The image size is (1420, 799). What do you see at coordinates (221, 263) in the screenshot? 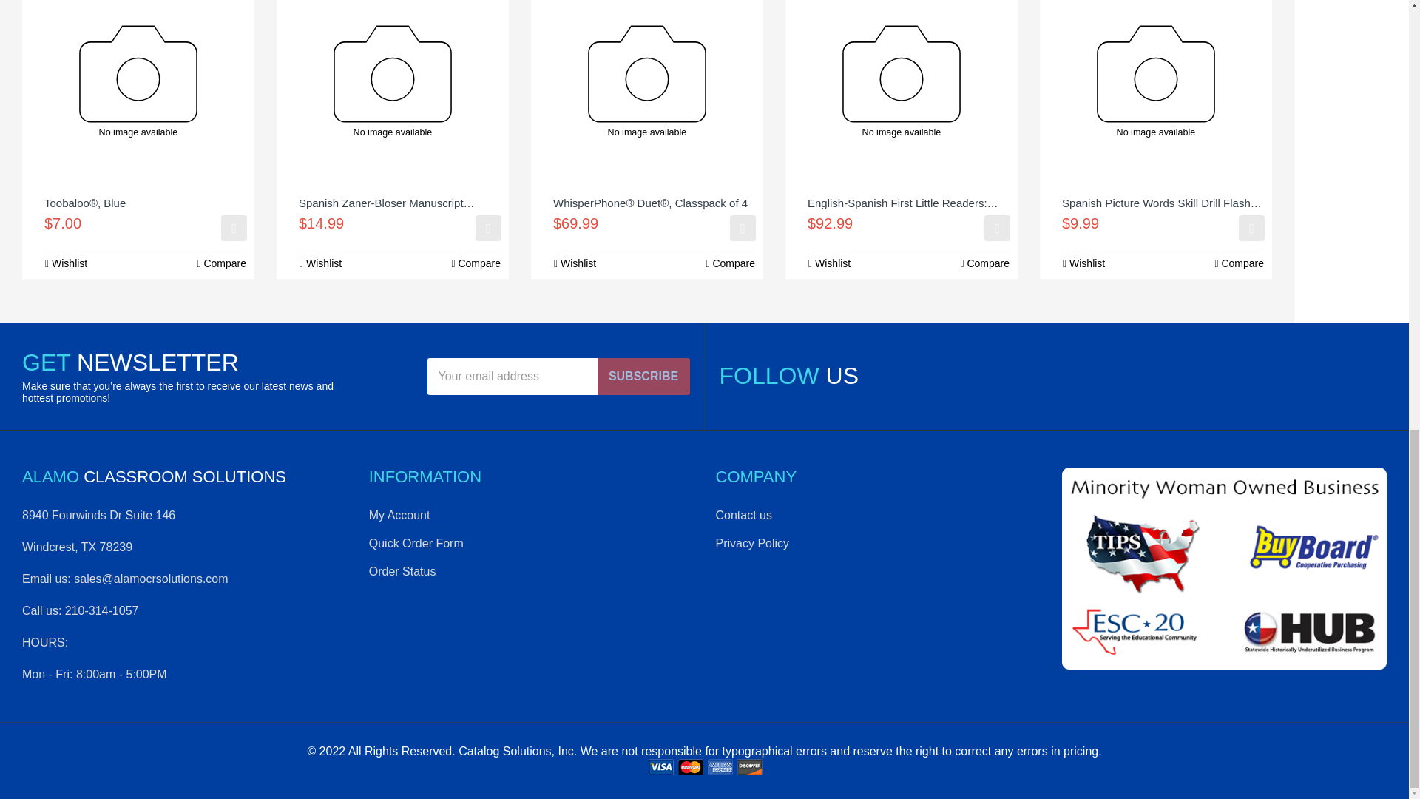
I see `Add to Compare` at bounding box center [221, 263].